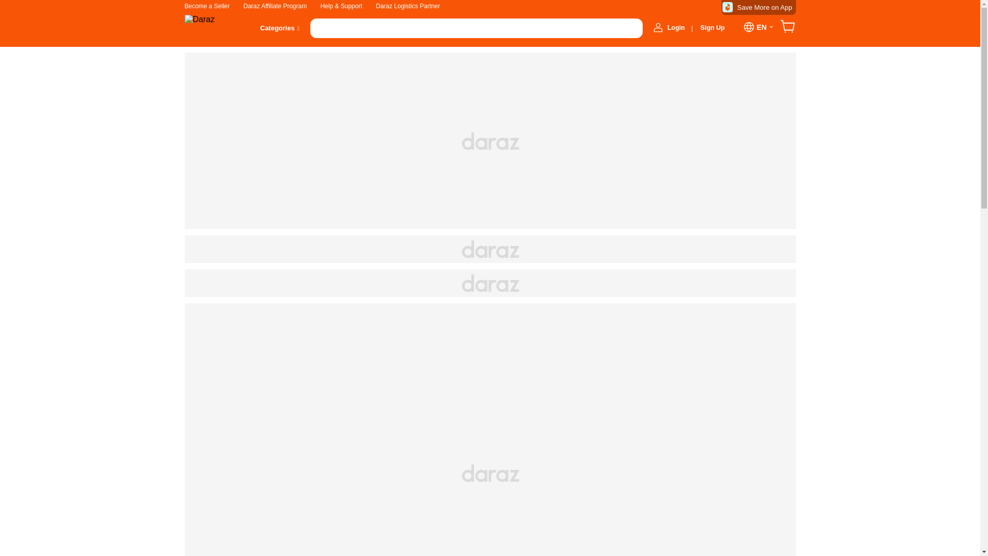  I want to click on Categories, so click(277, 28).